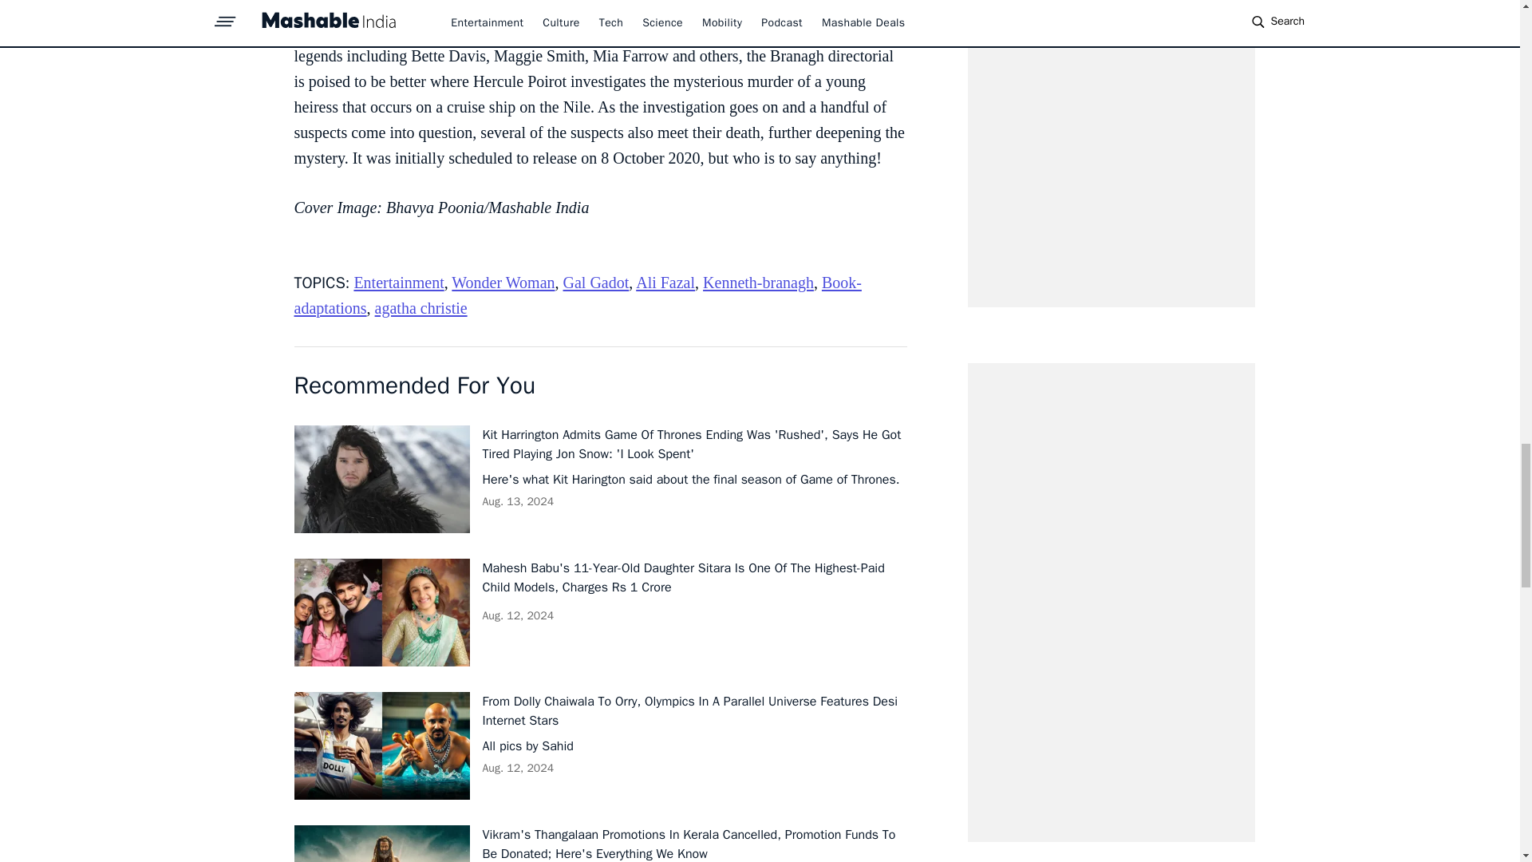 The width and height of the screenshot is (1532, 862). I want to click on Wonder Woman, so click(503, 283).